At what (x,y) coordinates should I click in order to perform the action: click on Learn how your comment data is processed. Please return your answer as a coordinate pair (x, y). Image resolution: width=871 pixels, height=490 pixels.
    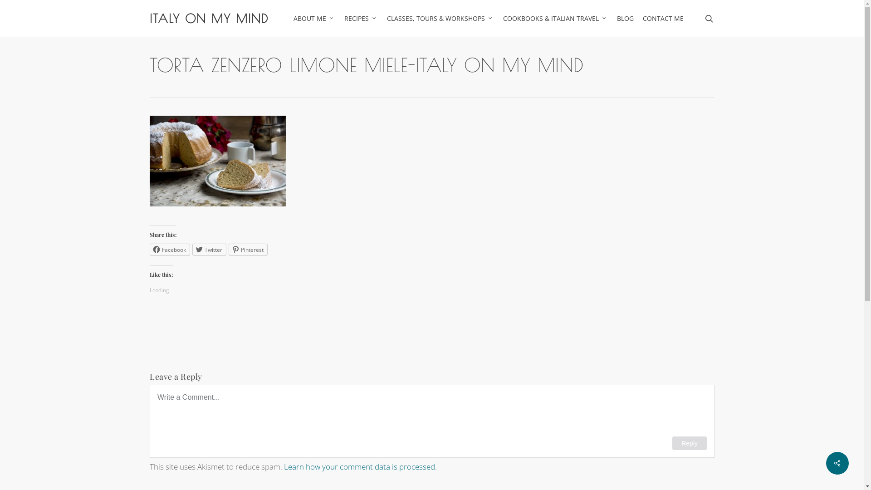
    Looking at the image, I should click on (359, 466).